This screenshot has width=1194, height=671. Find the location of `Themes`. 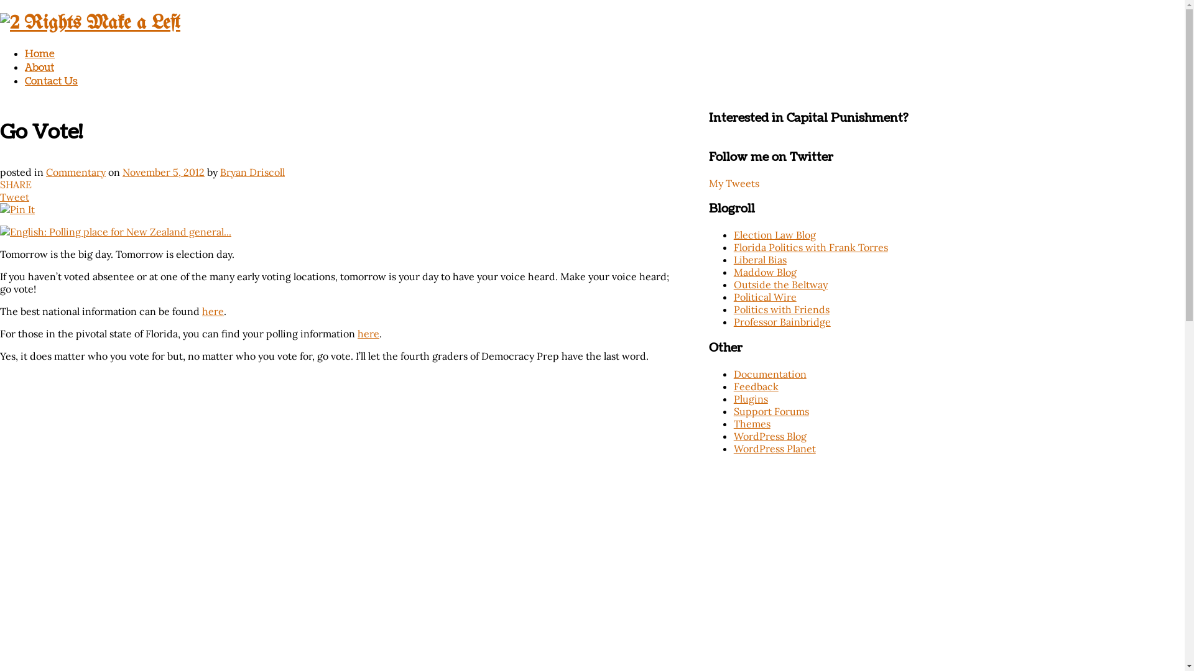

Themes is located at coordinates (752, 424).